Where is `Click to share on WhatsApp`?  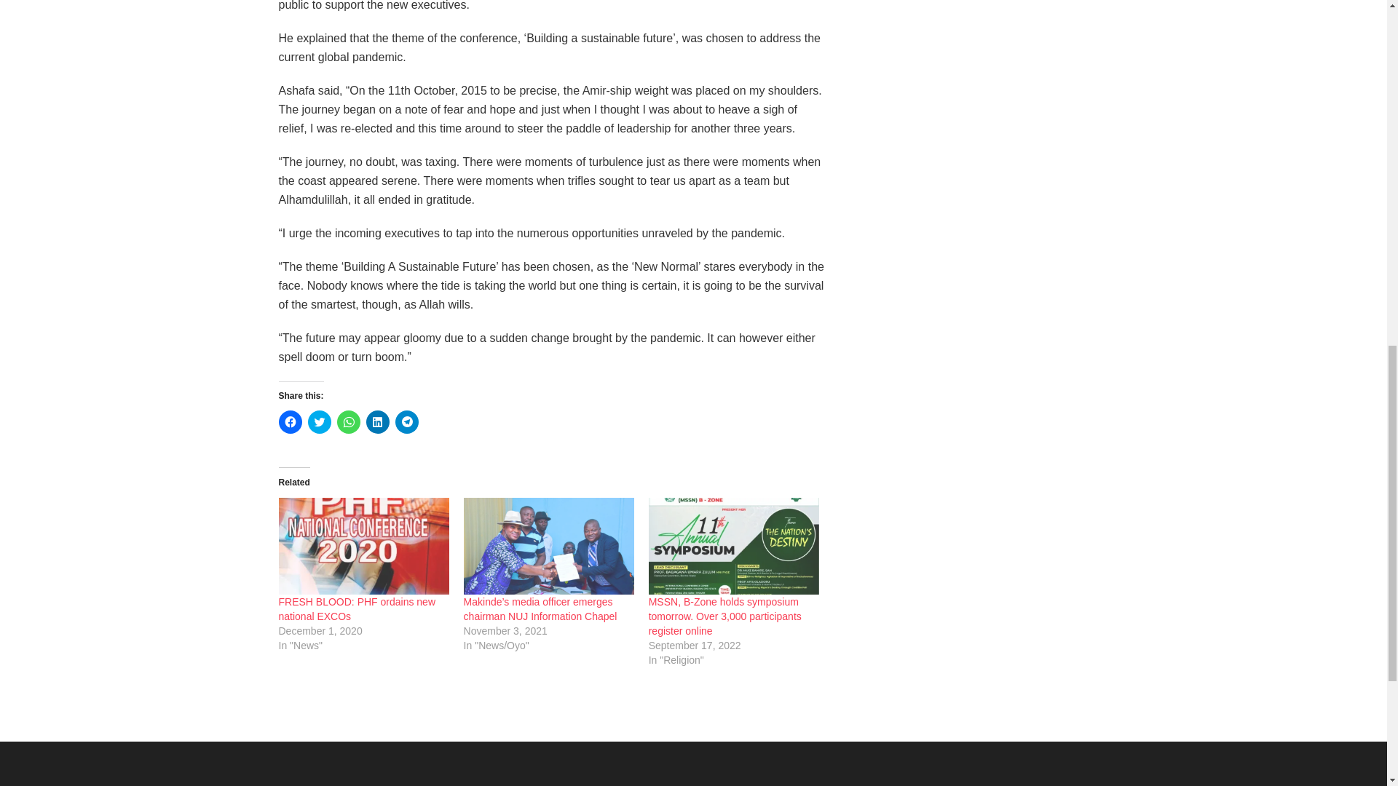 Click to share on WhatsApp is located at coordinates (348, 422).